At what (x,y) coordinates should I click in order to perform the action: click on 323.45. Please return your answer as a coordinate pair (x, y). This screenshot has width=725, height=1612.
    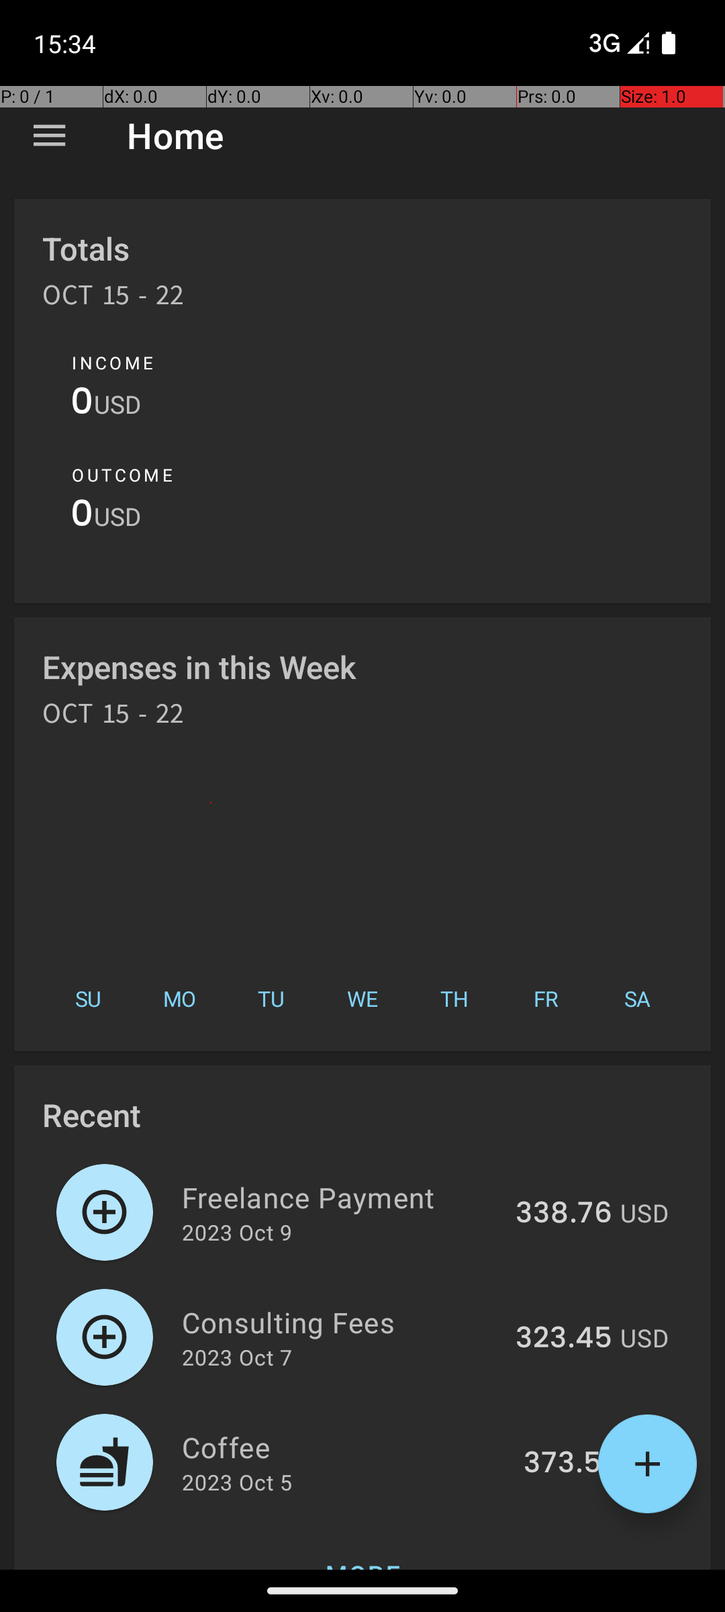
    Looking at the image, I should click on (564, 1339).